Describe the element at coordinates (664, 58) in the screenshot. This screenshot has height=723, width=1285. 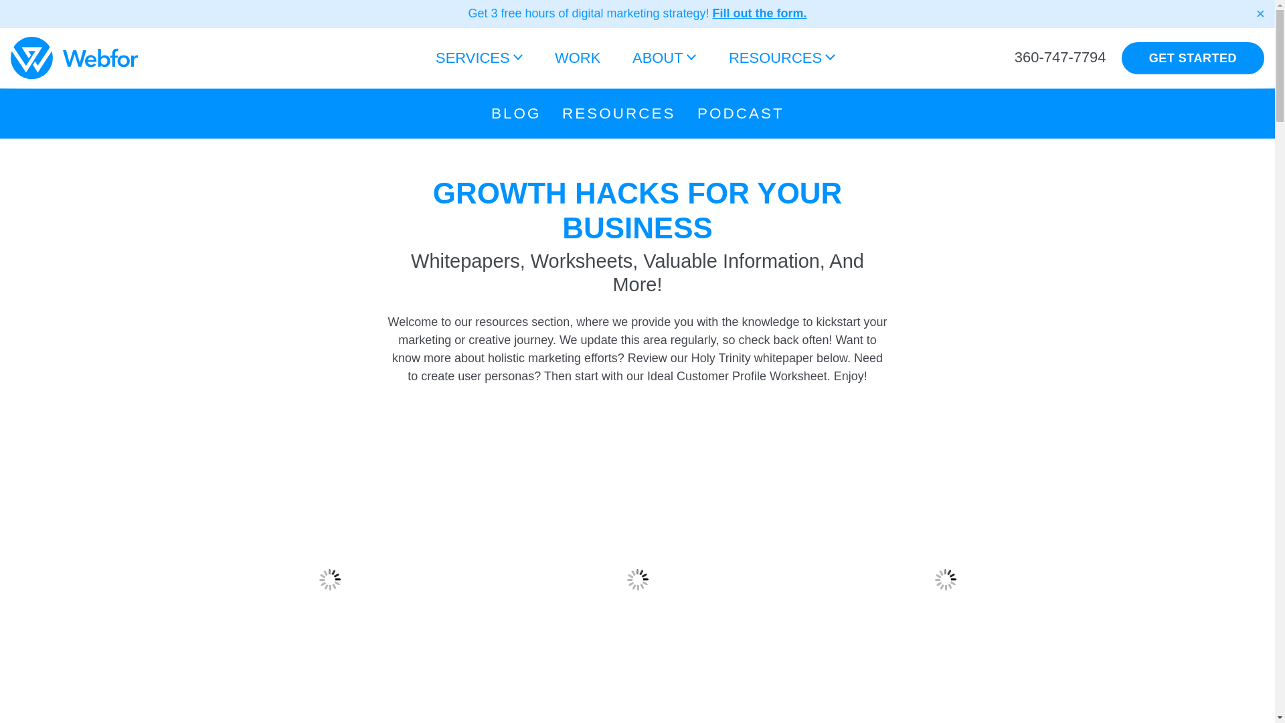
I see `About` at that location.